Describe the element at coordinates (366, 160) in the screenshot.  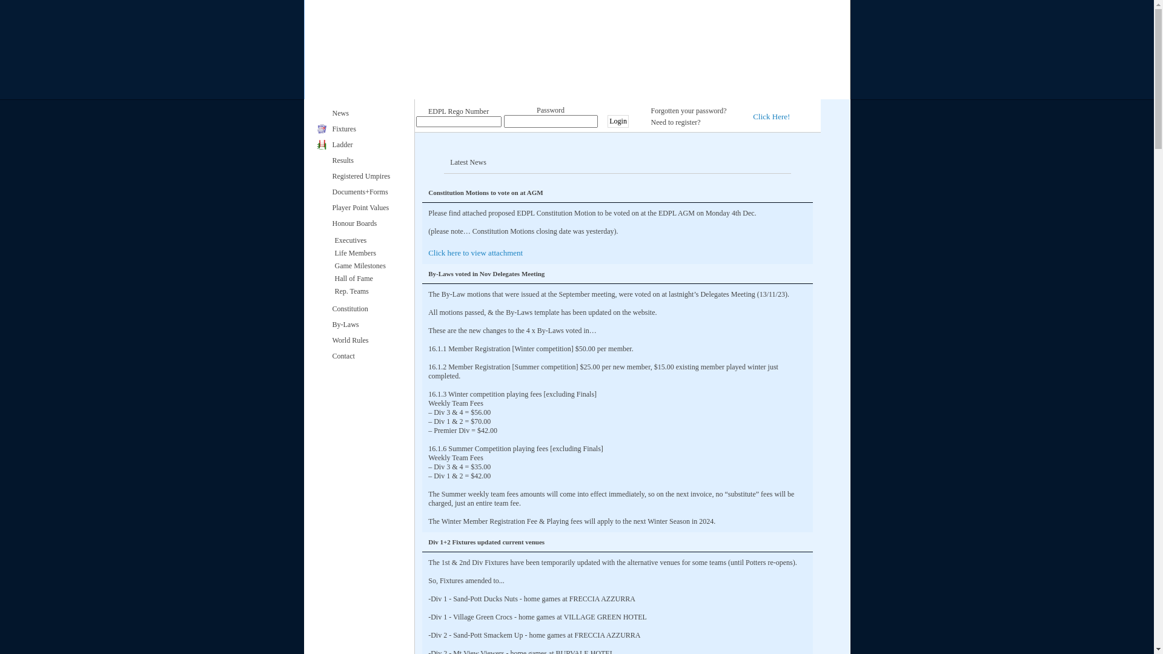
I see `Results` at that location.